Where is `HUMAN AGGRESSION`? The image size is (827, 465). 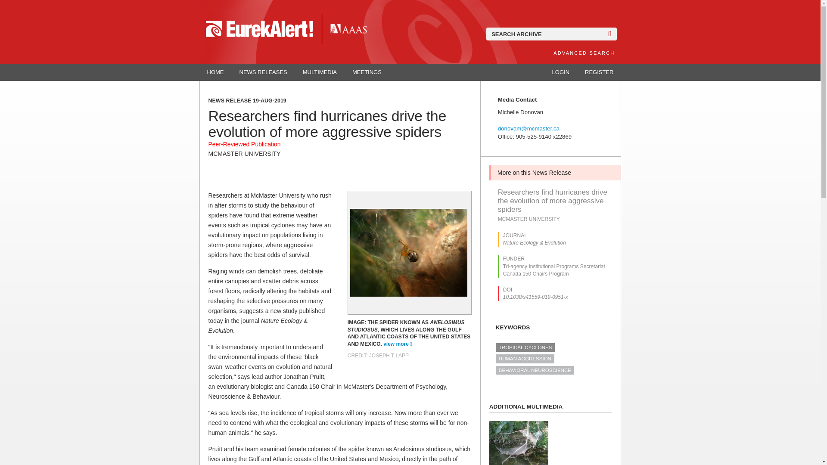
HUMAN AGGRESSION is located at coordinates (525, 358).